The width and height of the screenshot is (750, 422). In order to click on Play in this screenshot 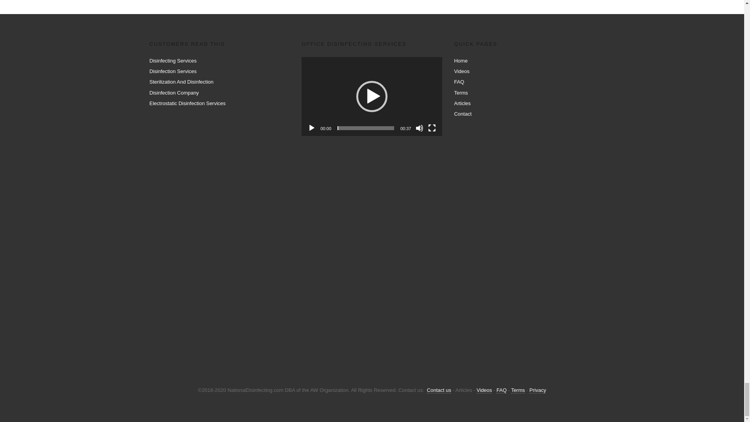, I will do `click(312, 128)`.